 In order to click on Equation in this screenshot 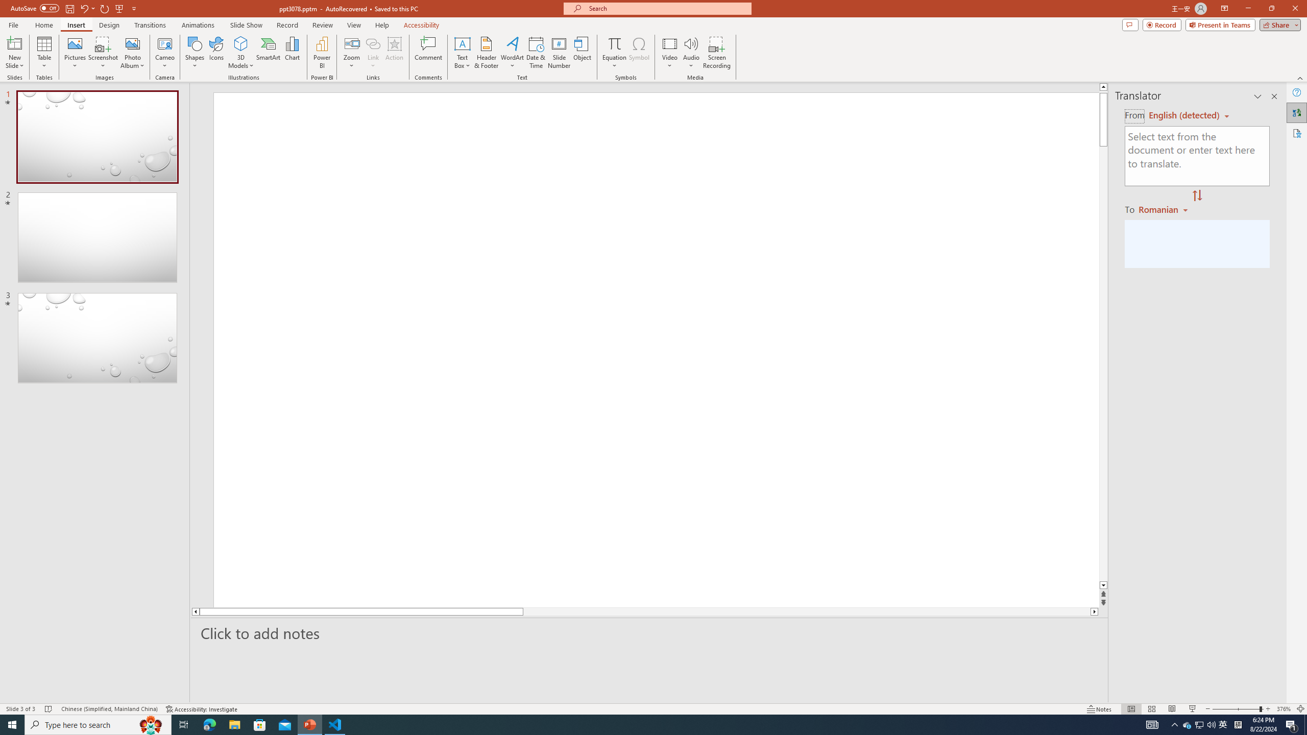, I will do `click(614, 43)`.